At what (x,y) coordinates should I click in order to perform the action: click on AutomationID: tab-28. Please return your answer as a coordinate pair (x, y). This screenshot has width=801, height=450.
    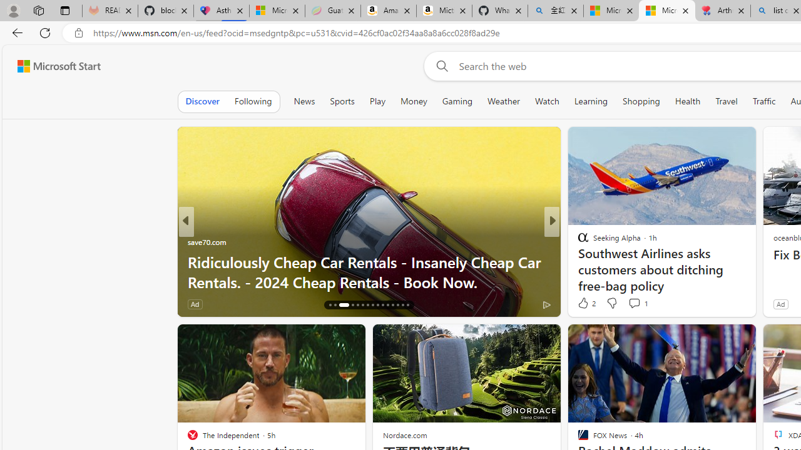
    Looking at the image, I should click on (398, 305).